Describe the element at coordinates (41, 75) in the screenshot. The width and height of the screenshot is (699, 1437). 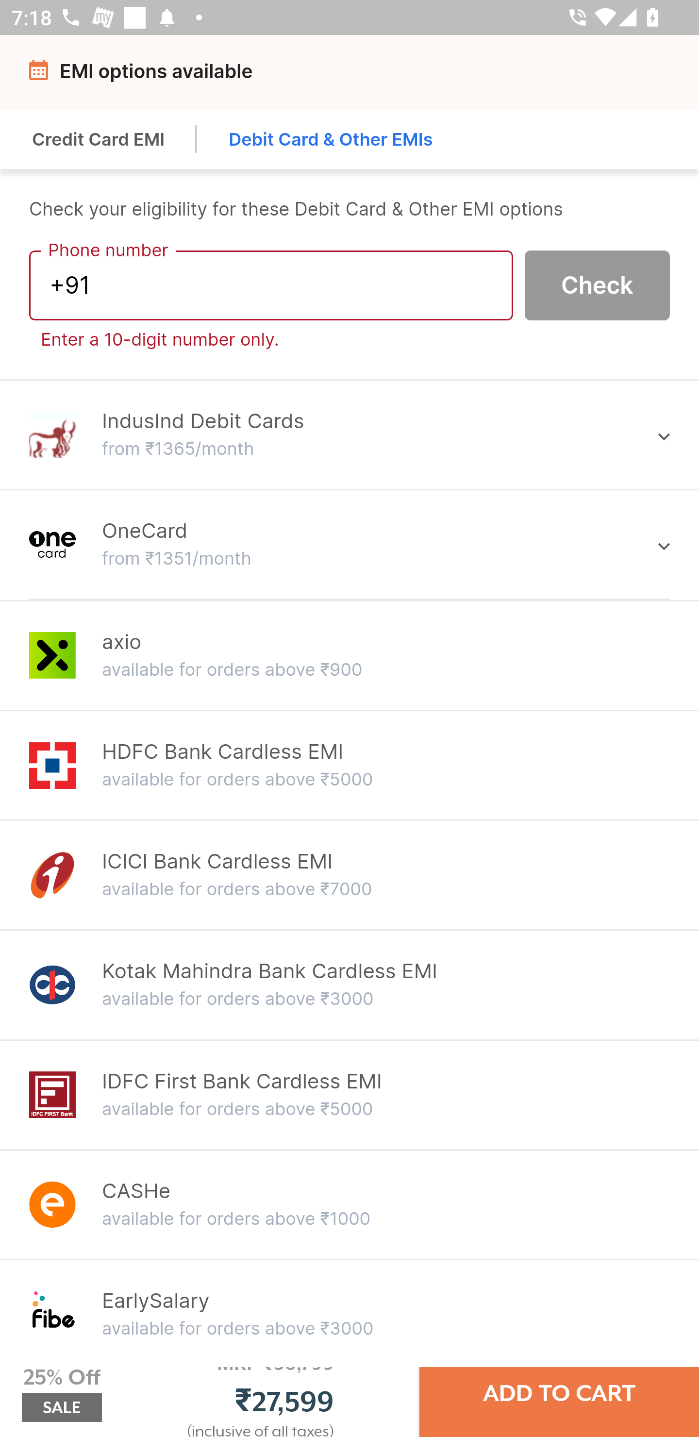
I see `Navigate up` at that location.